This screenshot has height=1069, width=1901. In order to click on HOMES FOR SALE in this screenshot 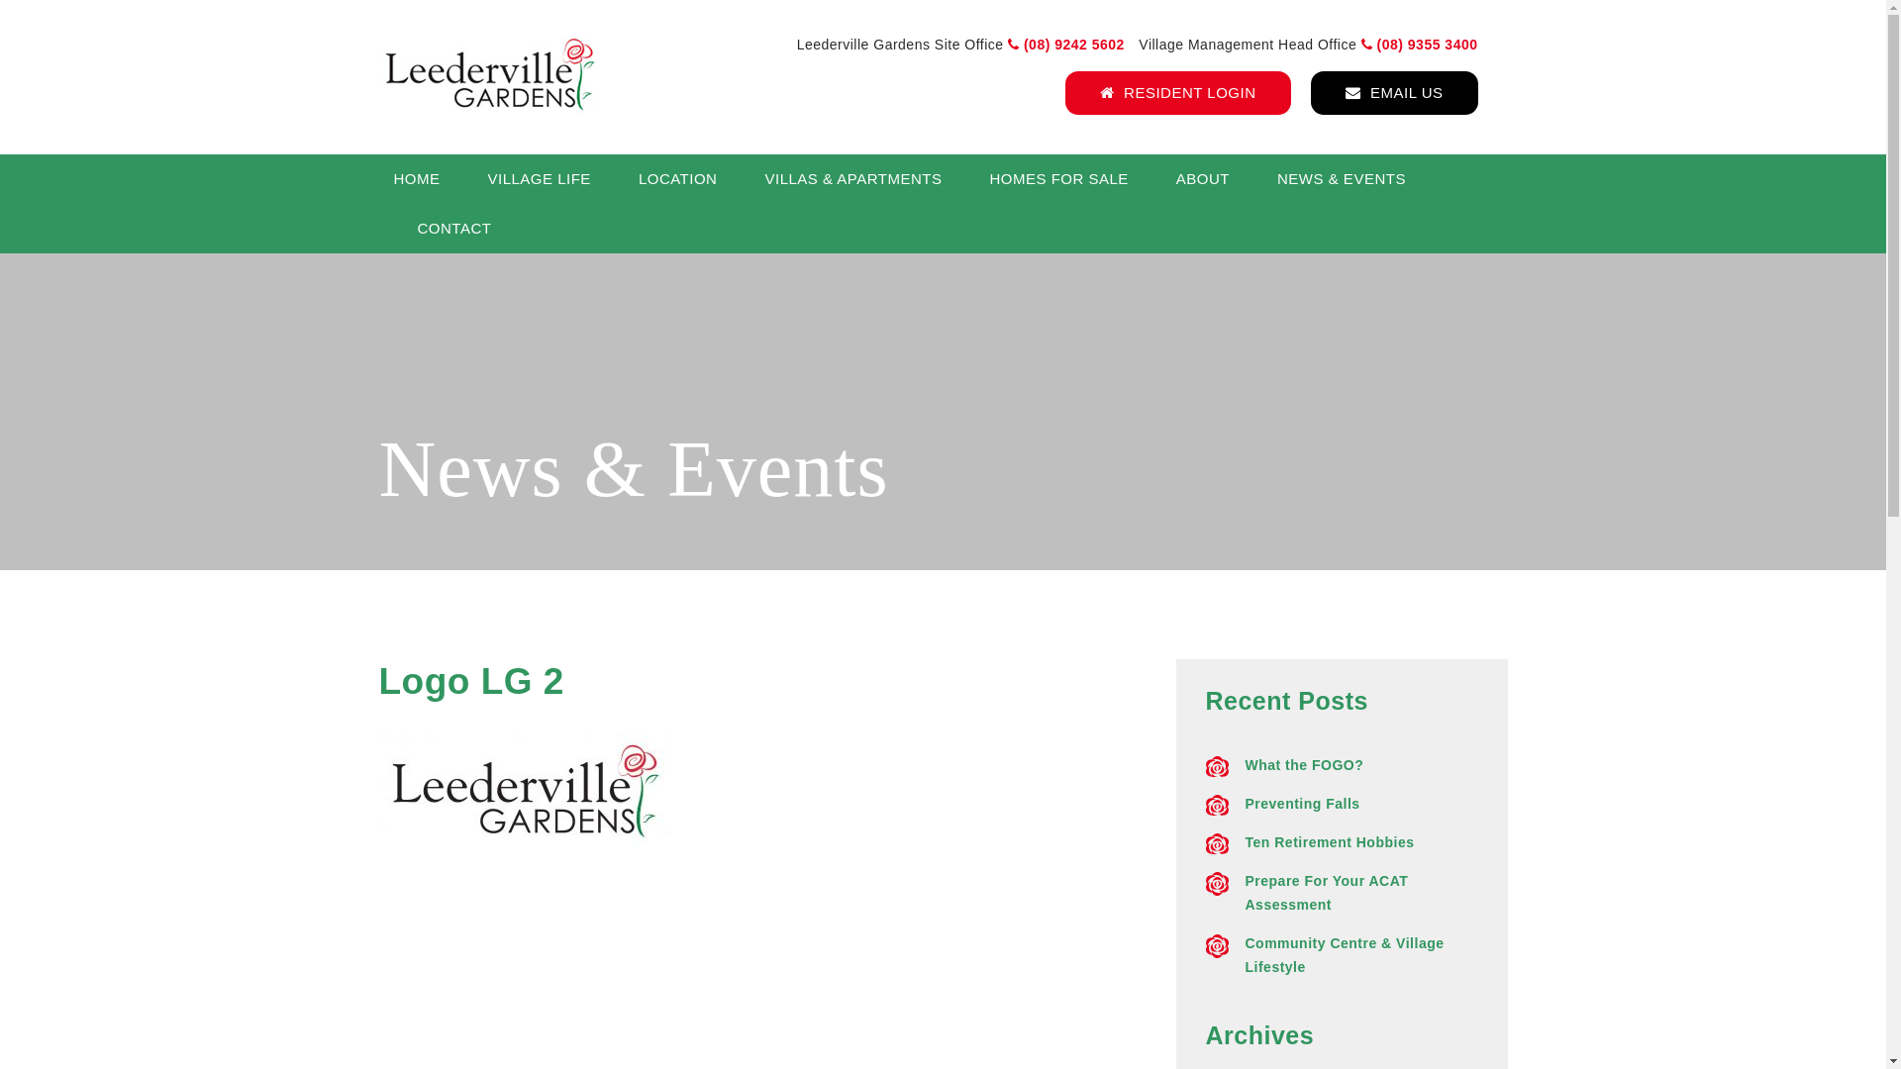, I will do `click(1058, 178)`.